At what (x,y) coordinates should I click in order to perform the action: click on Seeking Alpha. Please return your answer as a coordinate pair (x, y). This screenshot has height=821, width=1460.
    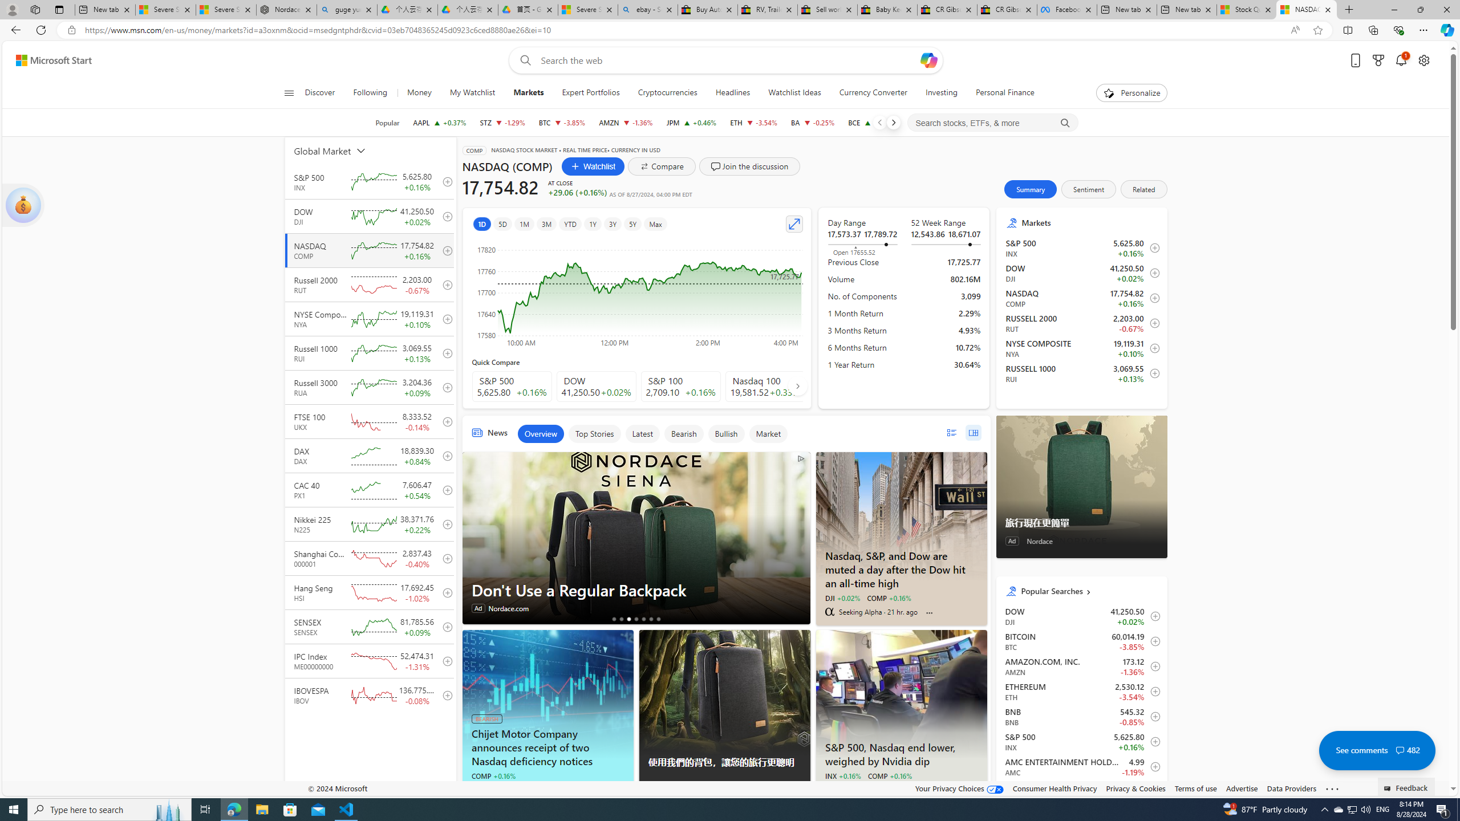
    Looking at the image, I should click on (476, 789).